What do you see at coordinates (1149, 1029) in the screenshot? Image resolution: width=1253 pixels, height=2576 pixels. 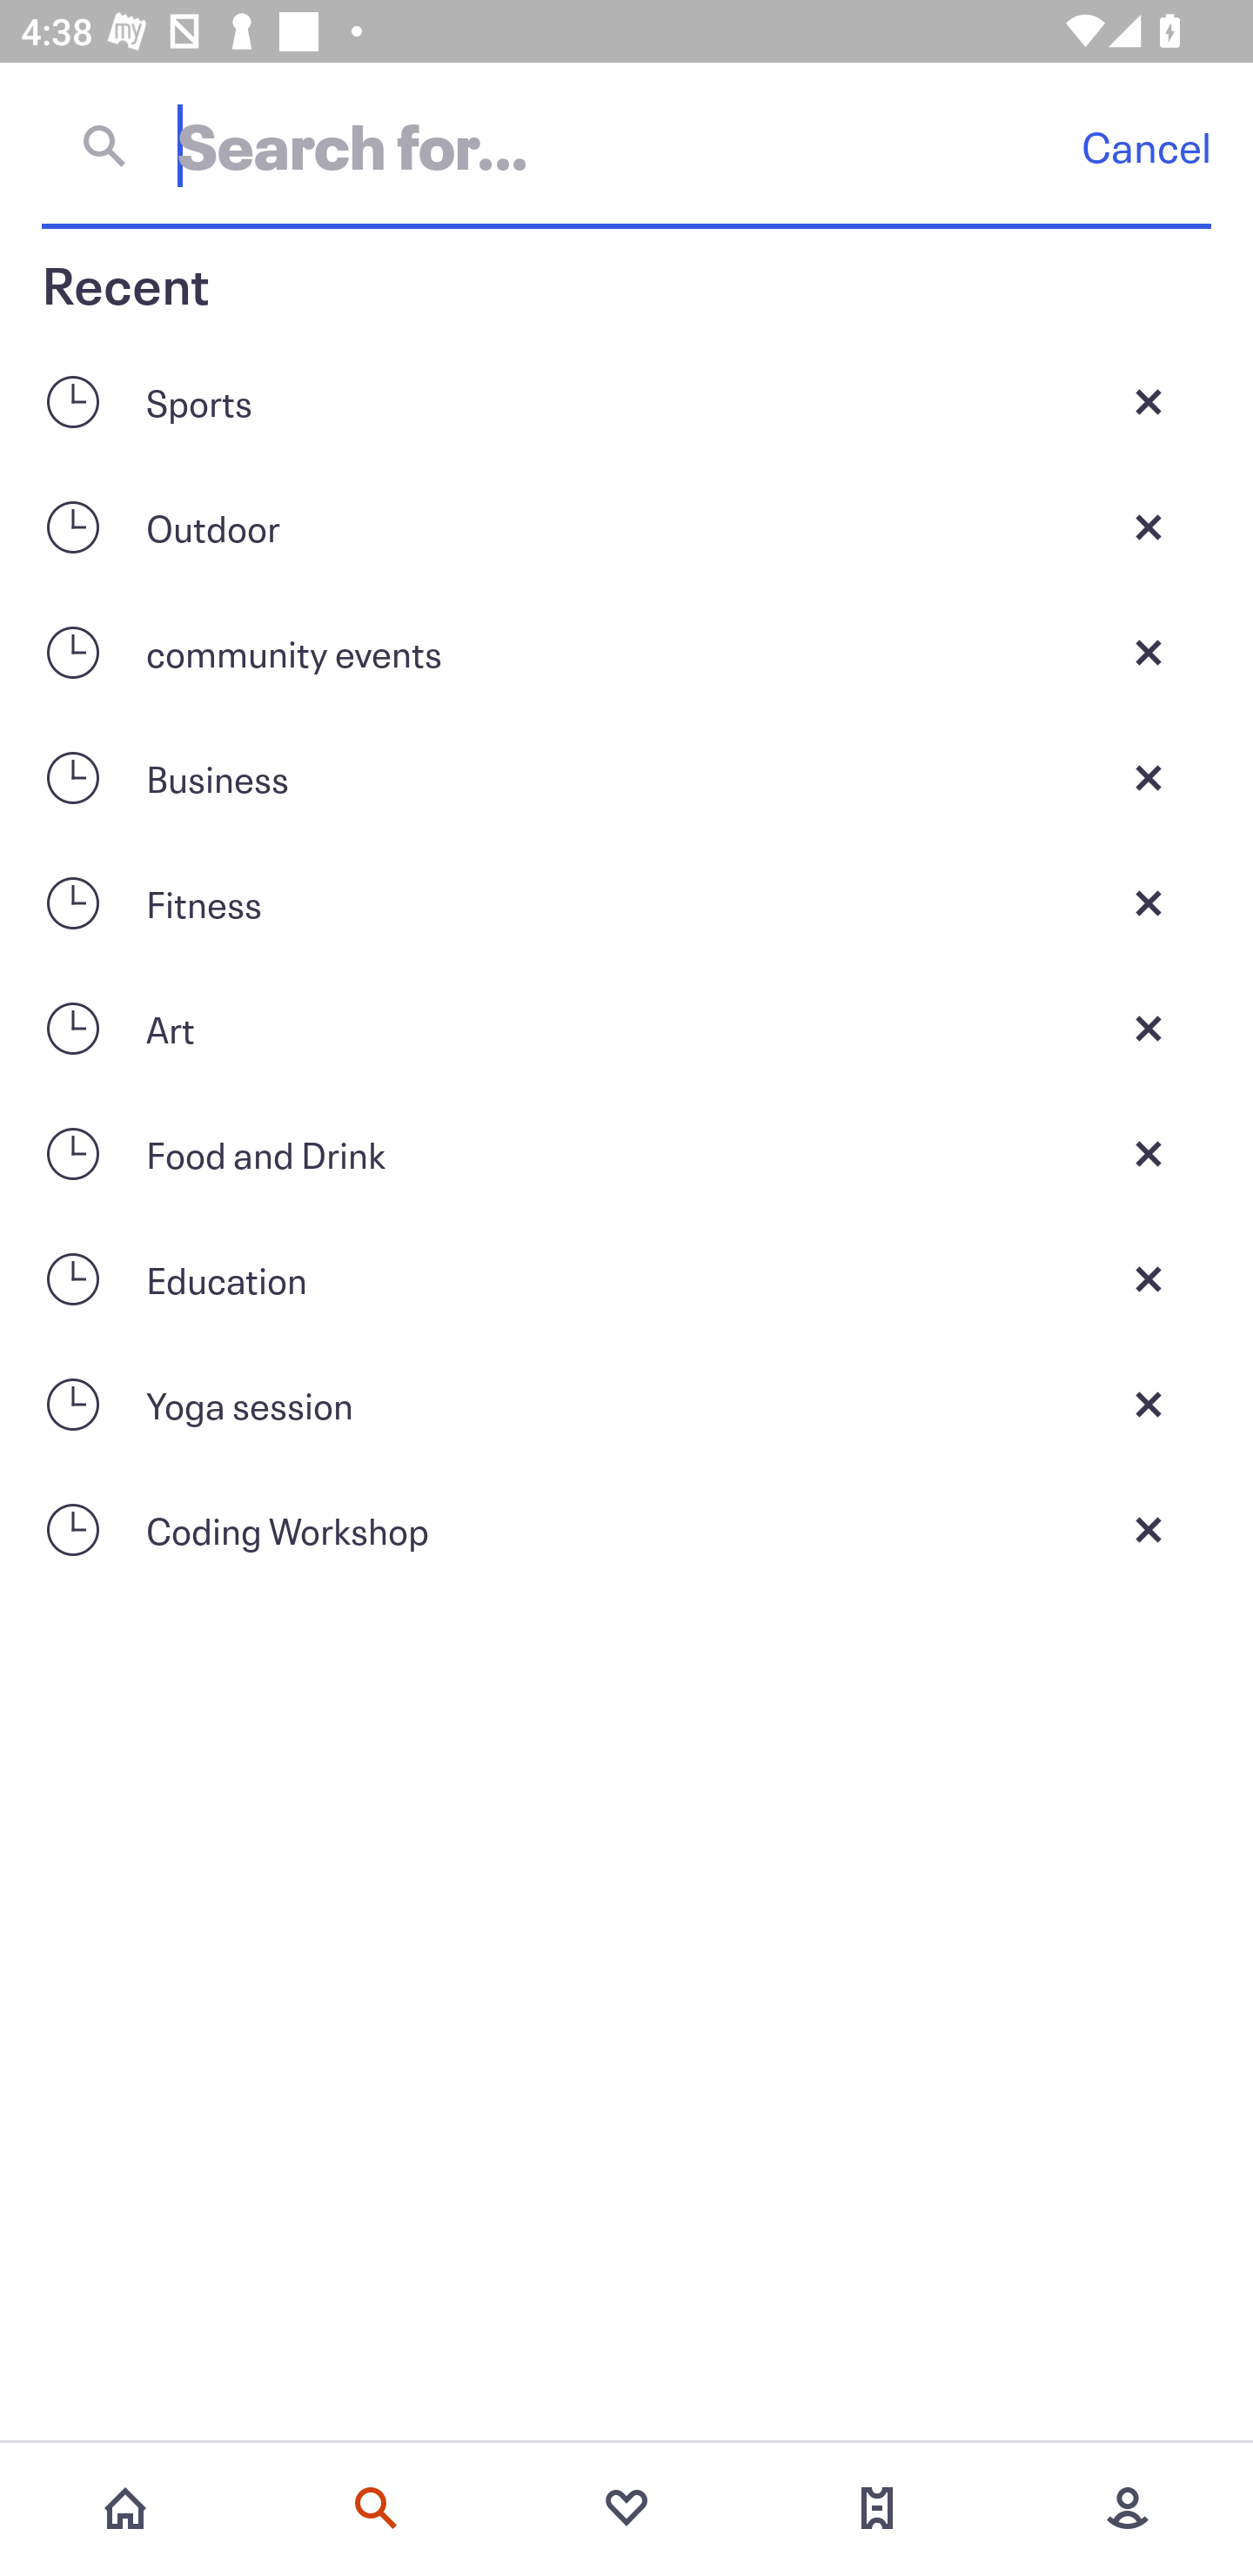 I see `Close current screen` at bounding box center [1149, 1029].